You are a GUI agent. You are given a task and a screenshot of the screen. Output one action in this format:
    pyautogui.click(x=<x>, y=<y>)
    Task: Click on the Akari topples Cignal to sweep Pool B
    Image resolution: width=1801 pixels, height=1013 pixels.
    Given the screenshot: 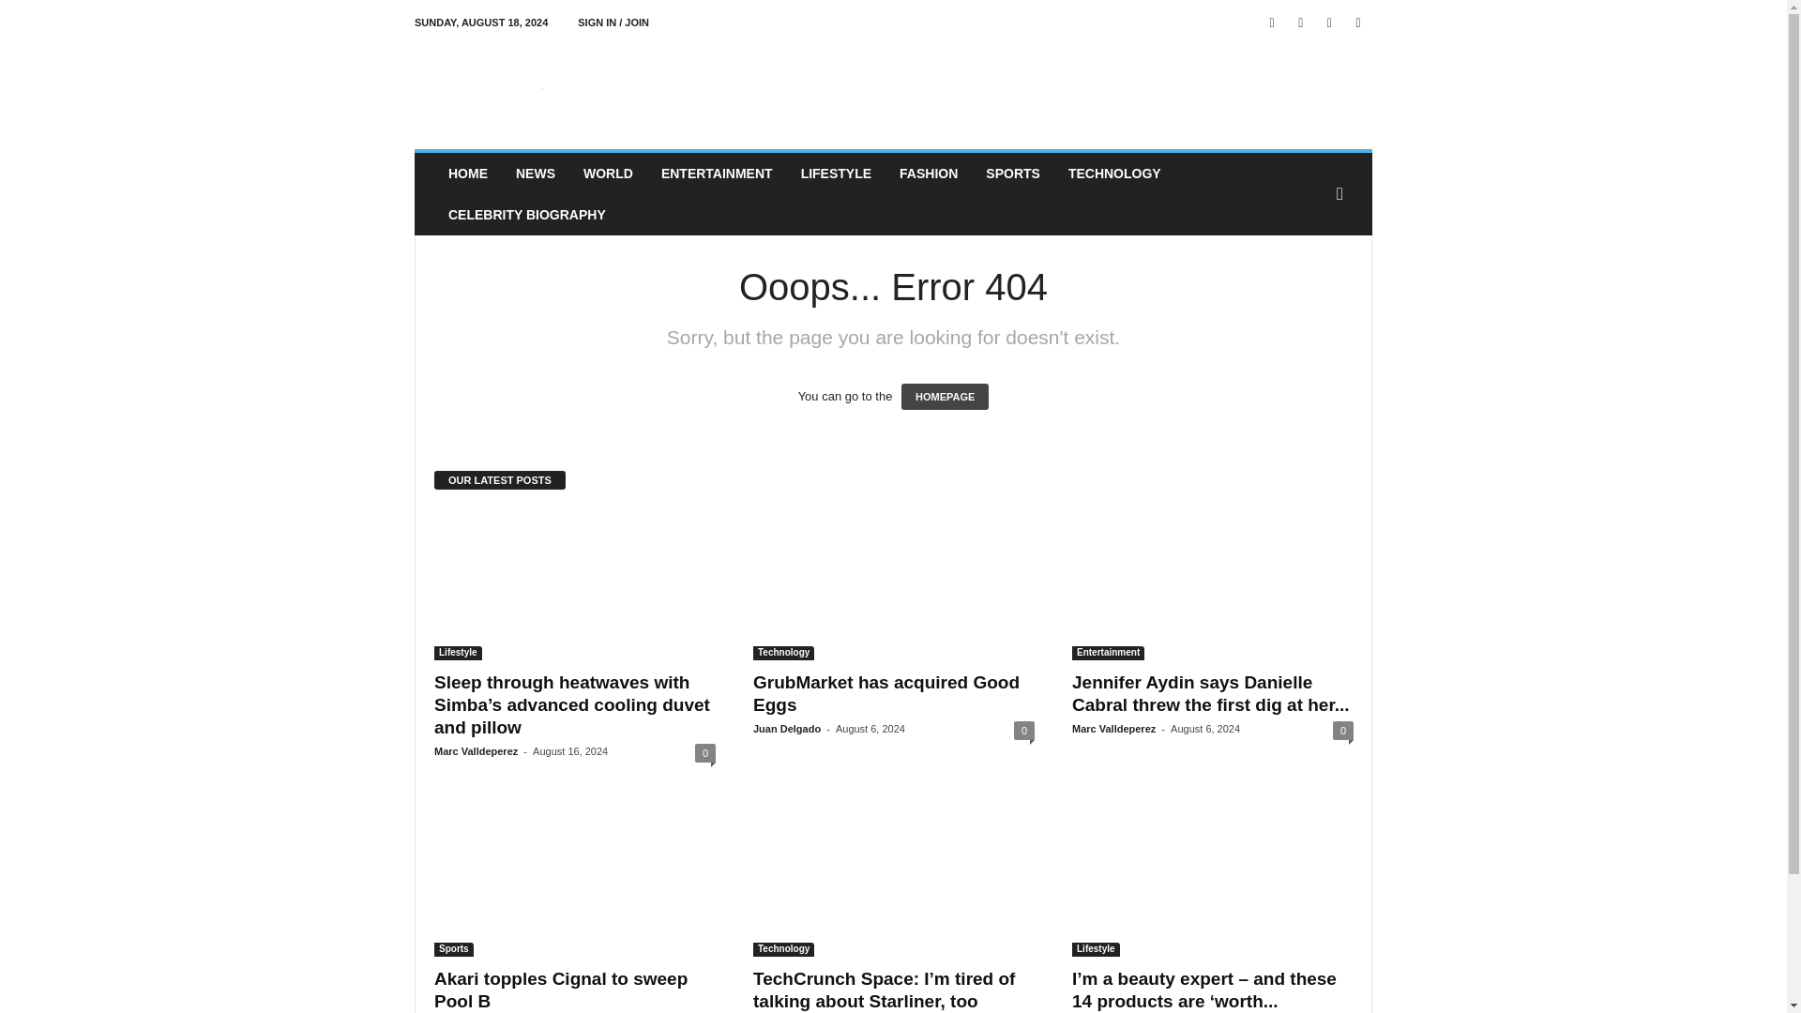 What is the action you would take?
    pyautogui.click(x=574, y=881)
    